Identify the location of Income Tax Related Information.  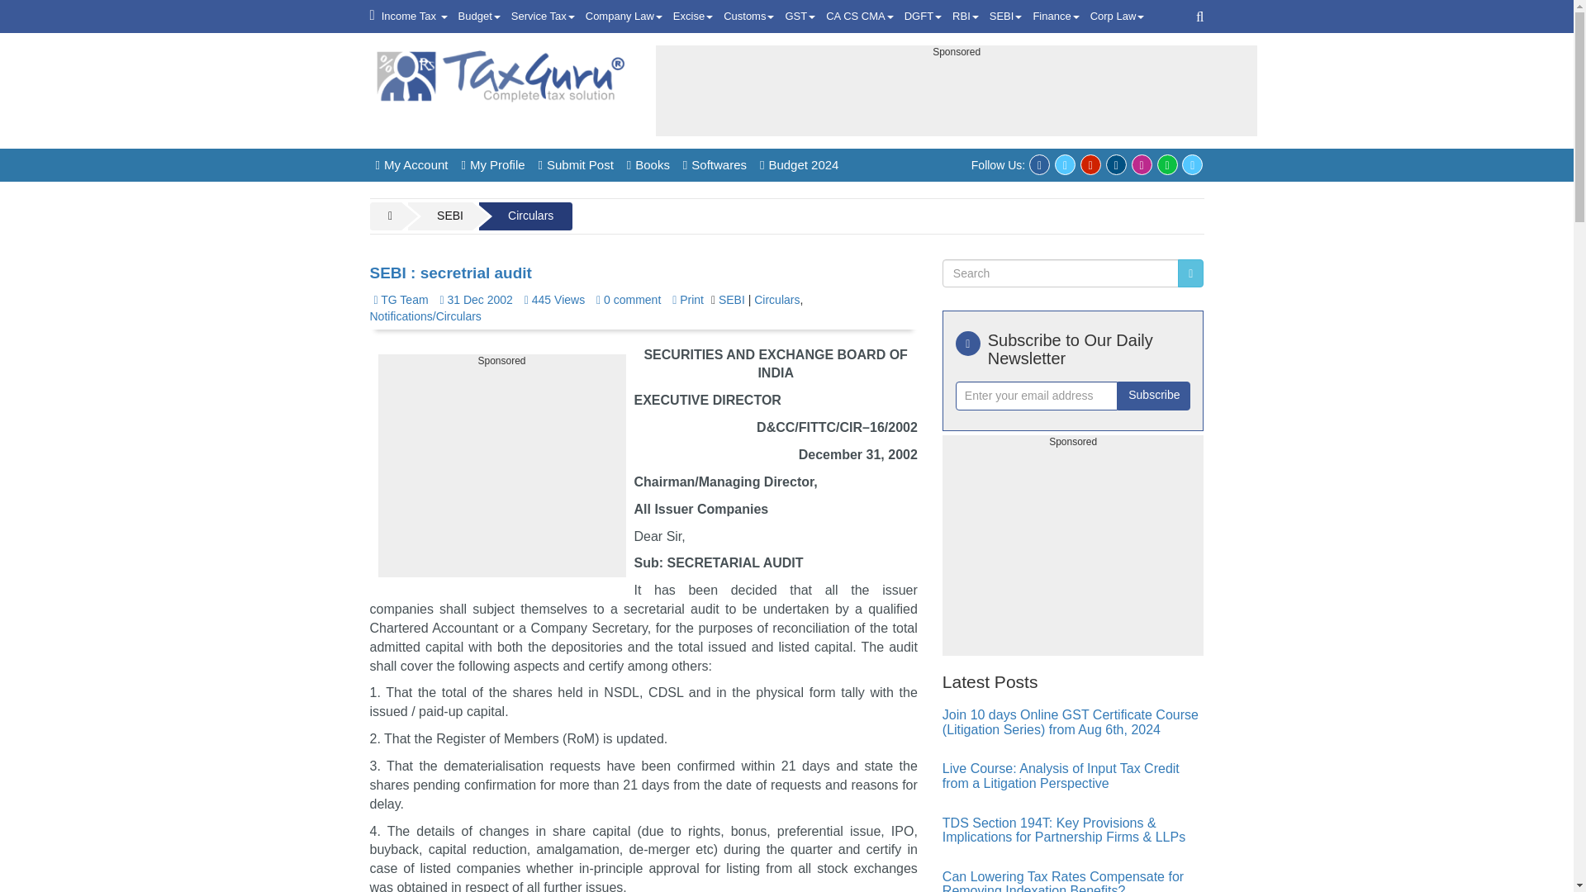
(415, 17).